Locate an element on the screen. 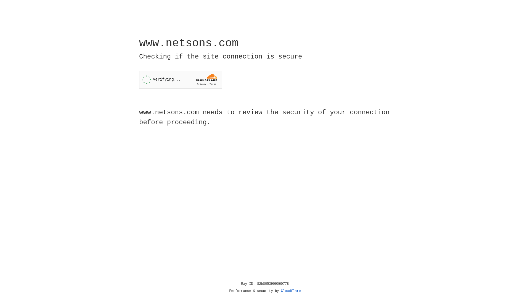 This screenshot has height=298, width=530. Cloudflare is located at coordinates (291, 291).